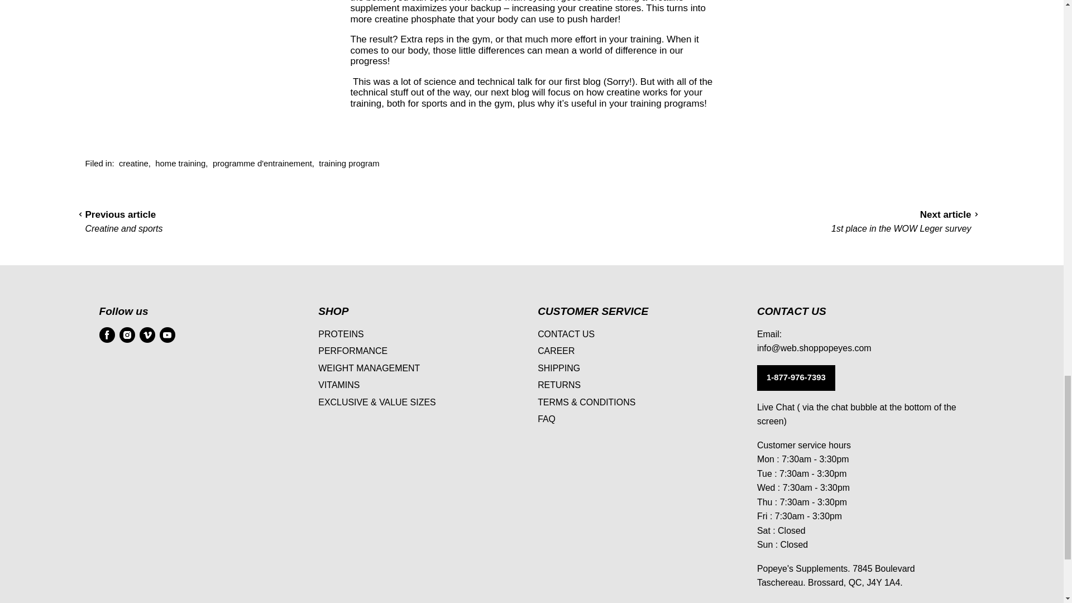 The height and width of the screenshot is (603, 1072). I want to click on Show articles tagged training program, so click(348, 164).